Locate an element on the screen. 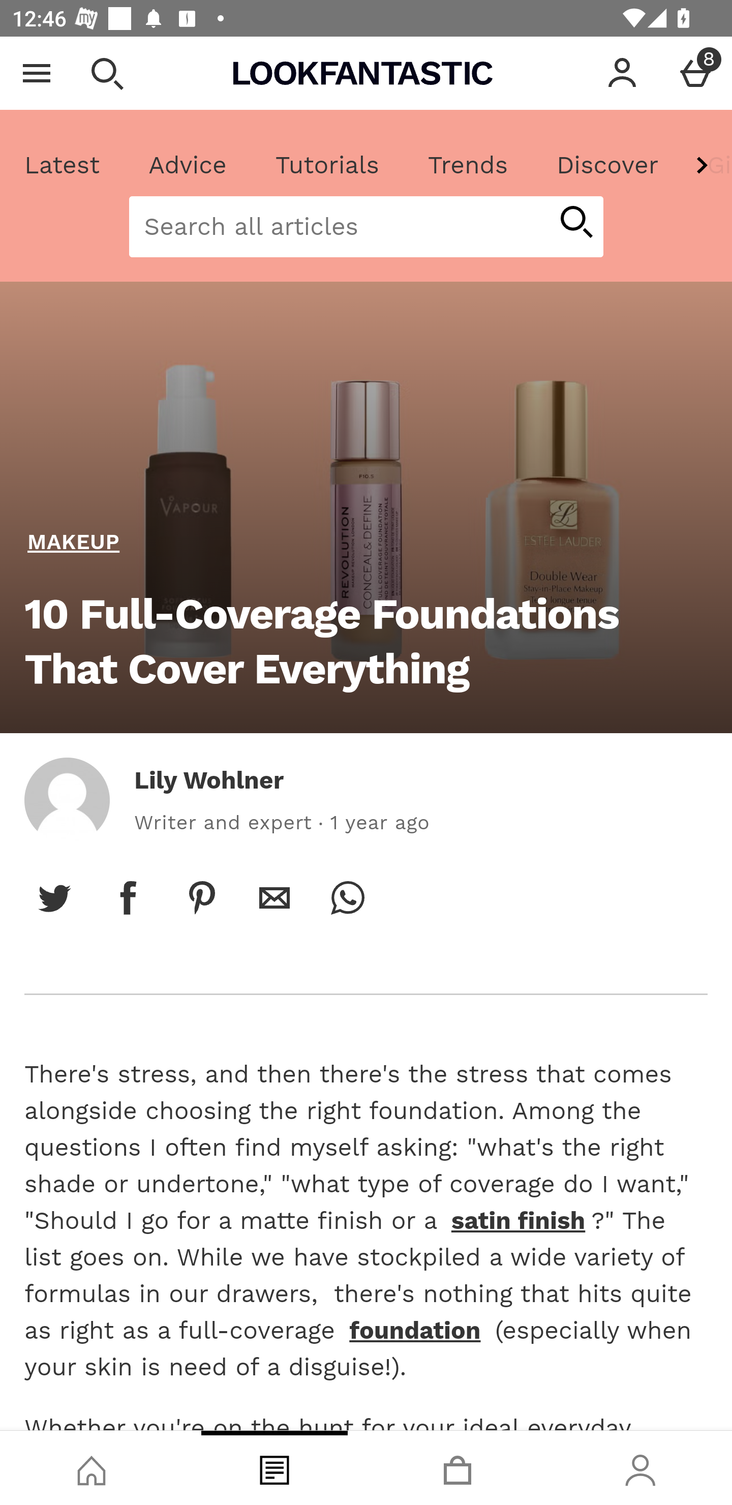  start article search is located at coordinates (575, 223).